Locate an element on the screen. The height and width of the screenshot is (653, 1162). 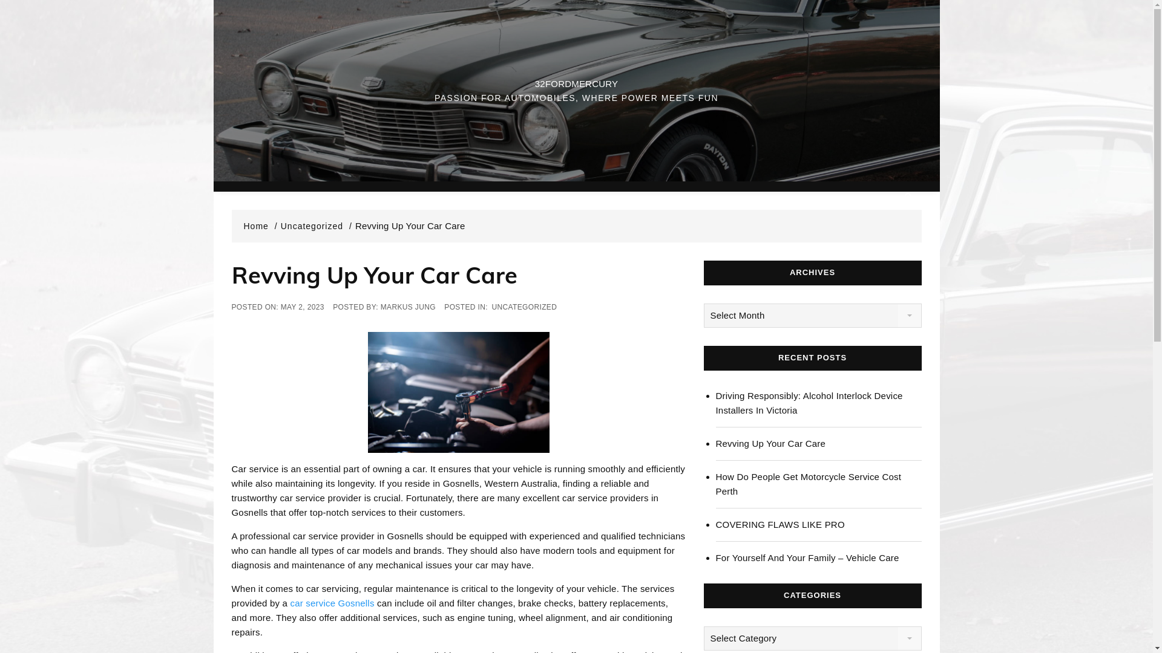
32FORDMERCURY is located at coordinates (576, 84).